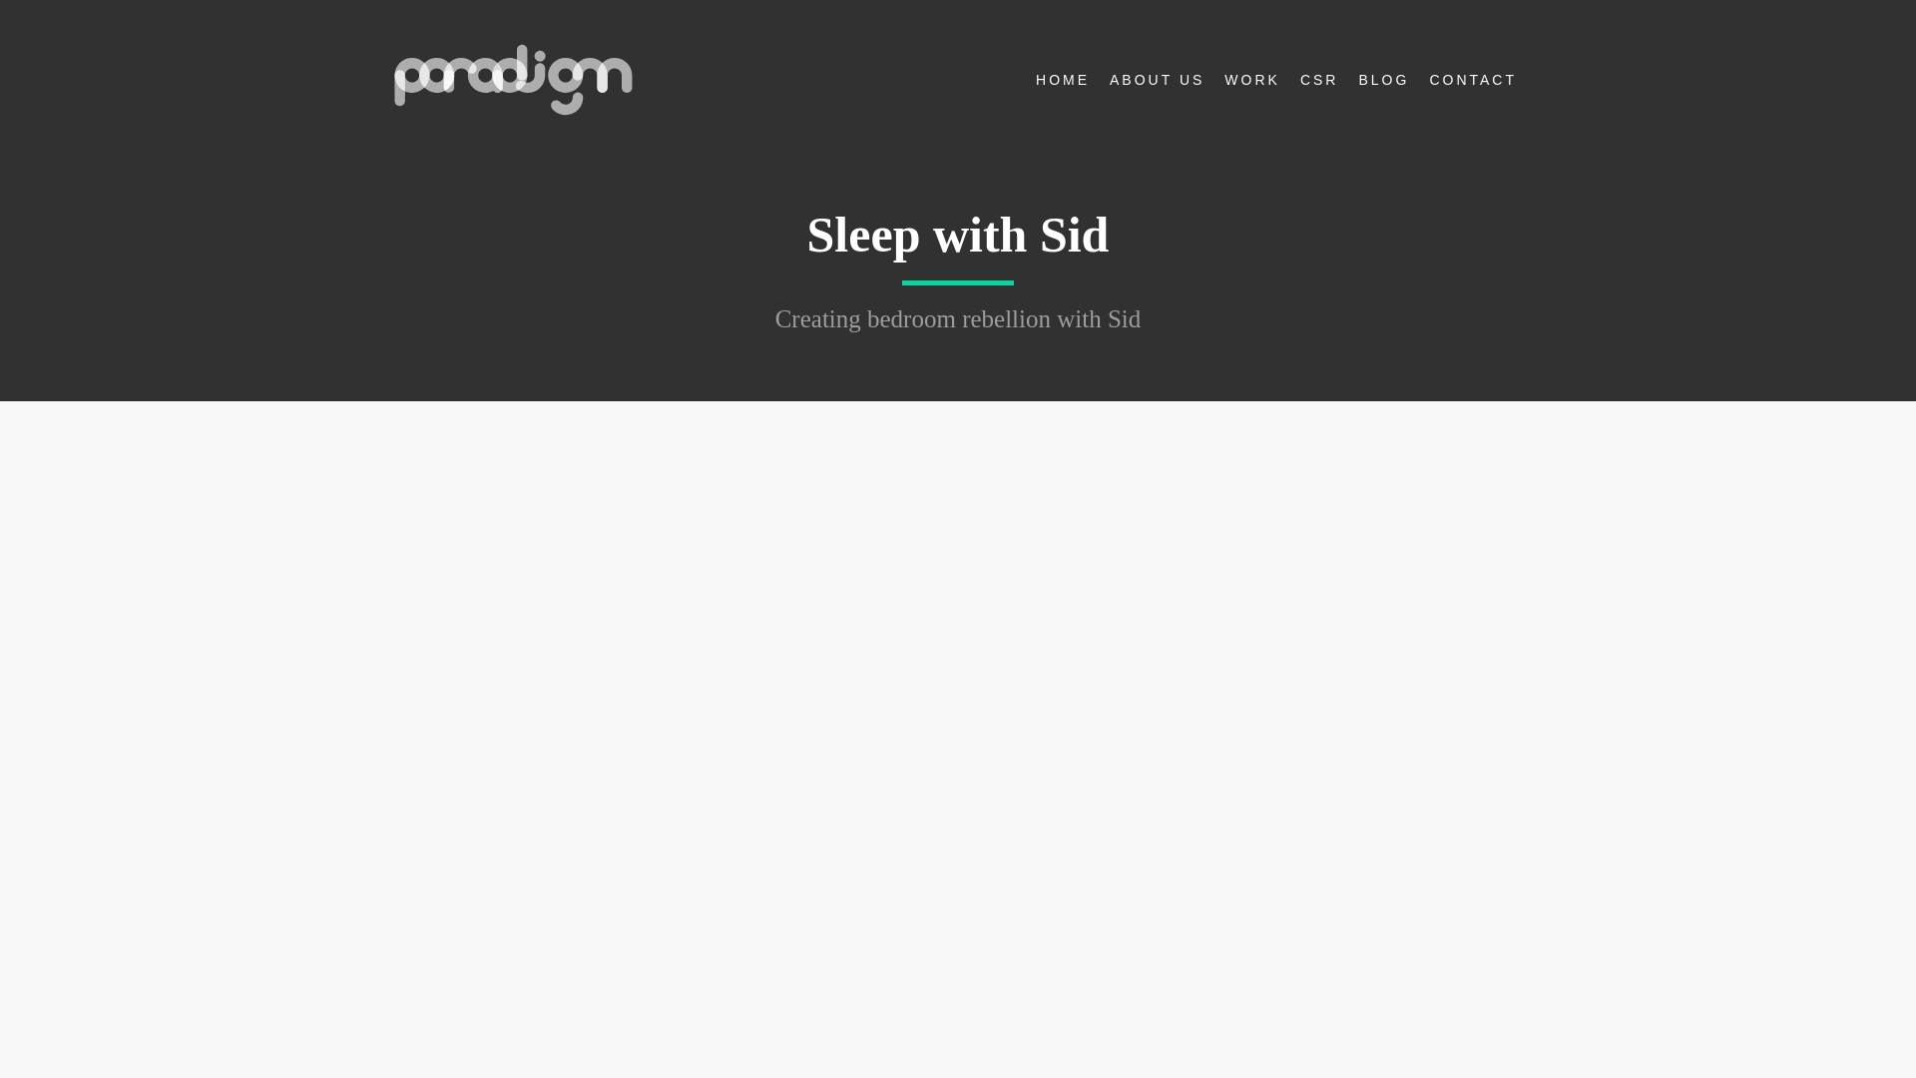  Describe the element at coordinates (1251, 80) in the screenshot. I see `WORK` at that location.